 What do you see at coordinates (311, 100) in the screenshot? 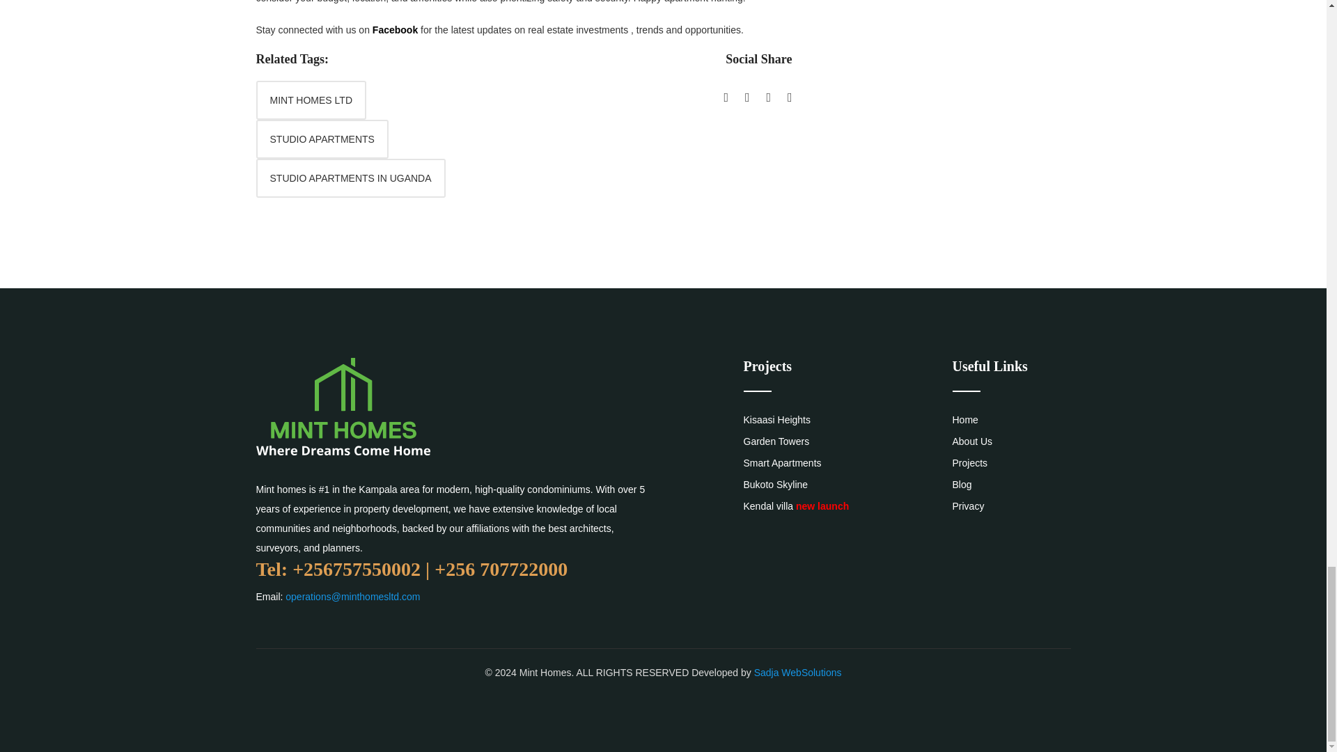
I see `MINT HOMES LTD` at bounding box center [311, 100].